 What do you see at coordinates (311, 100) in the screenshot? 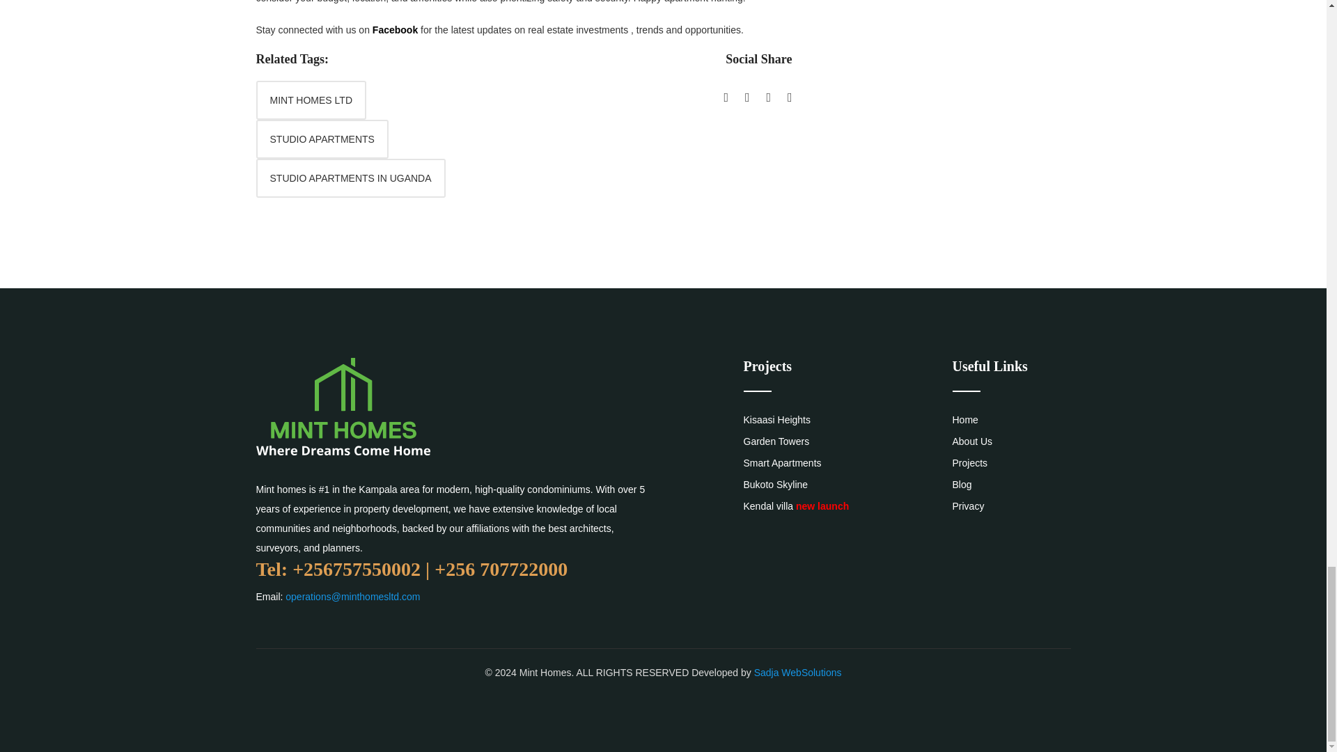
I see `MINT HOMES LTD` at bounding box center [311, 100].